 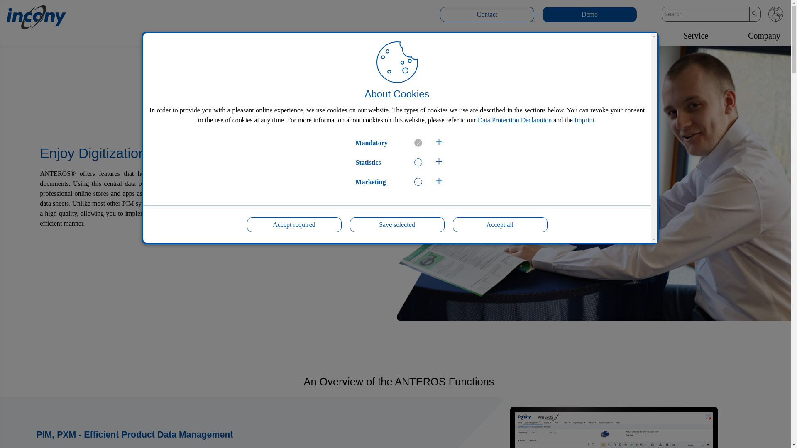 What do you see at coordinates (418, 162) in the screenshot?
I see `on` at bounding box center [418, 162].